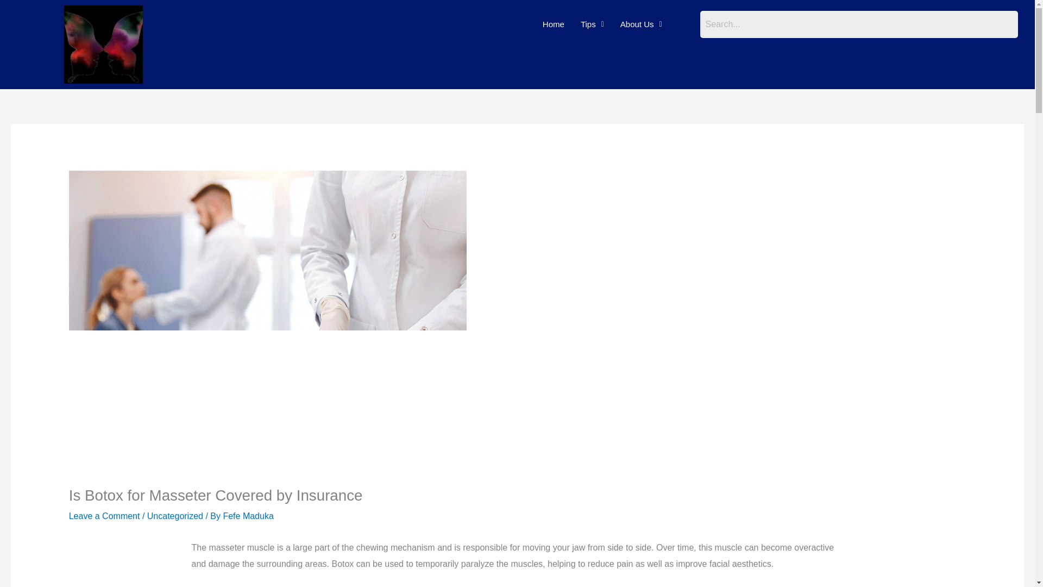 The height and width of the screenshot is (587, 1043). Describe the element at coordinates (553, 24) in the screenshot. I see `Home` at that location.